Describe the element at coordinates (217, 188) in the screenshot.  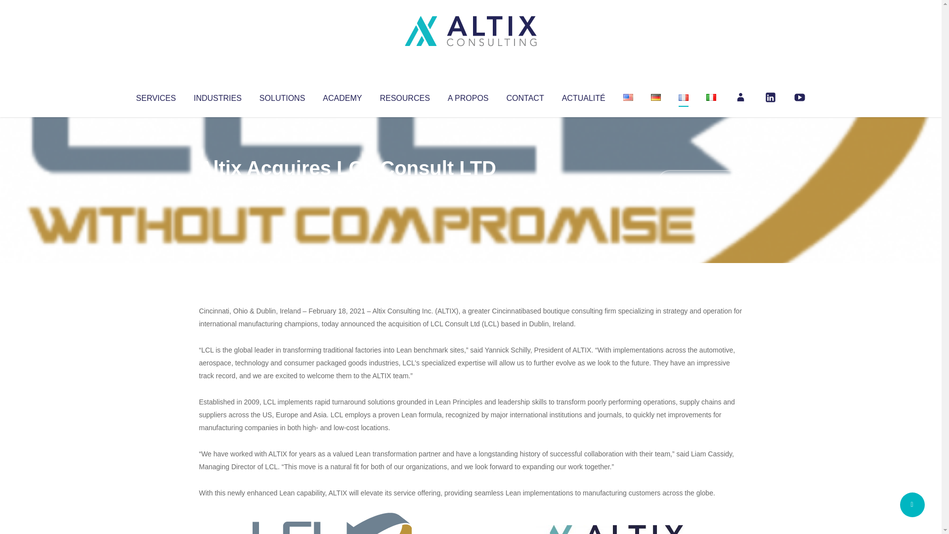
I see `Altix` at that location.